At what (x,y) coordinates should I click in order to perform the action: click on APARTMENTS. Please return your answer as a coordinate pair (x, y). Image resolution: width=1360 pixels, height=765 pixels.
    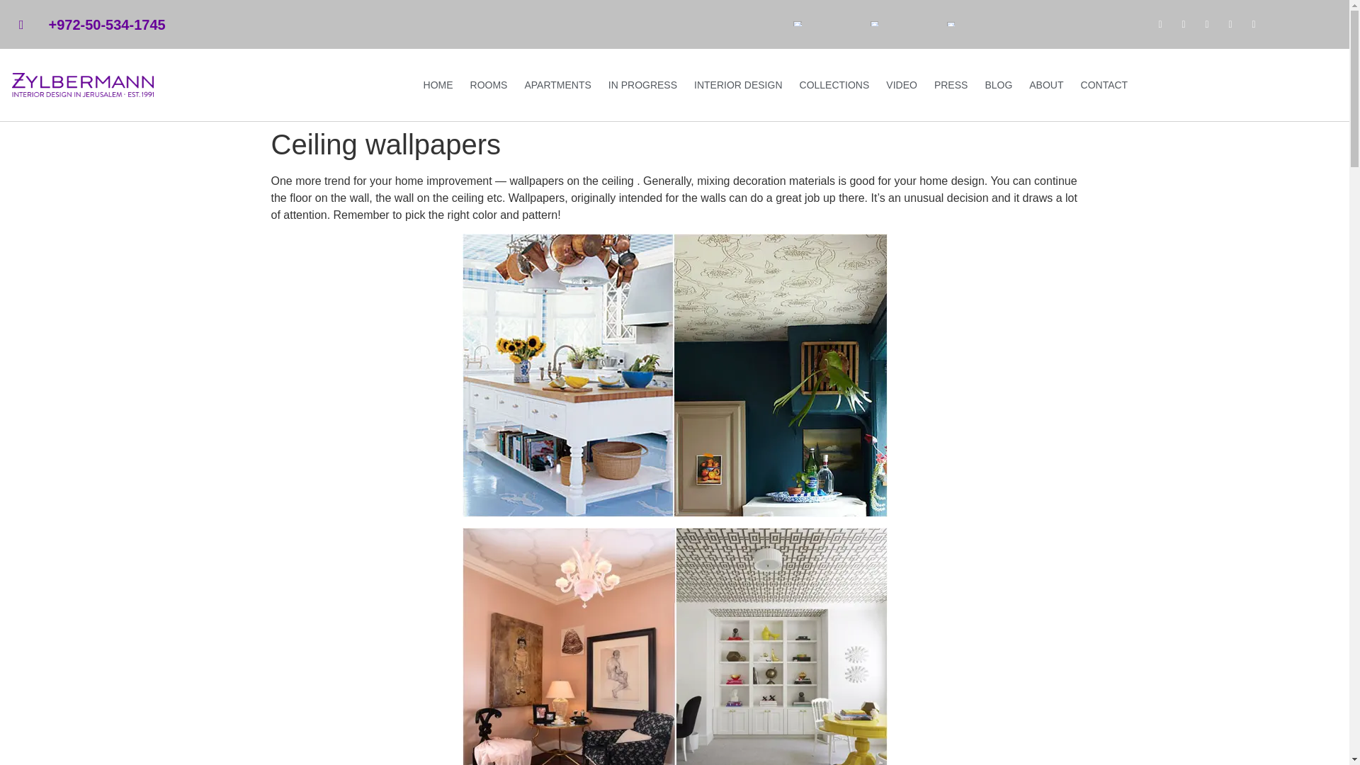
    Looking at the image, I should click on (557, 85).